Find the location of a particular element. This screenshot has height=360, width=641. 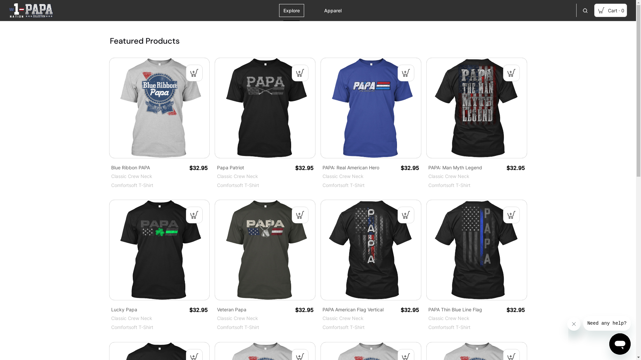

Explore is located at coordinates (292, 11).